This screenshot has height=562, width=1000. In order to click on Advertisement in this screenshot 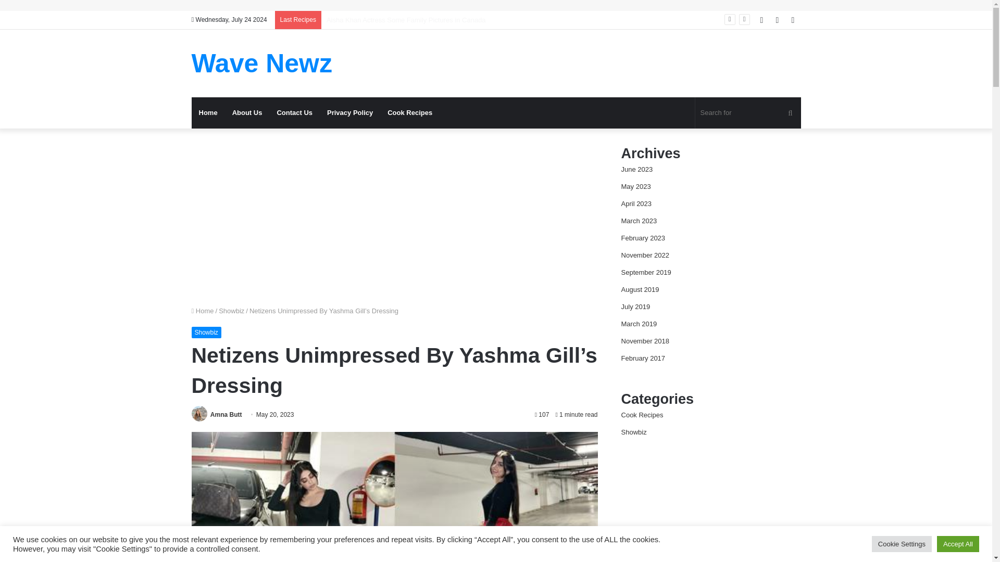, I will do `click(395, 216)`.